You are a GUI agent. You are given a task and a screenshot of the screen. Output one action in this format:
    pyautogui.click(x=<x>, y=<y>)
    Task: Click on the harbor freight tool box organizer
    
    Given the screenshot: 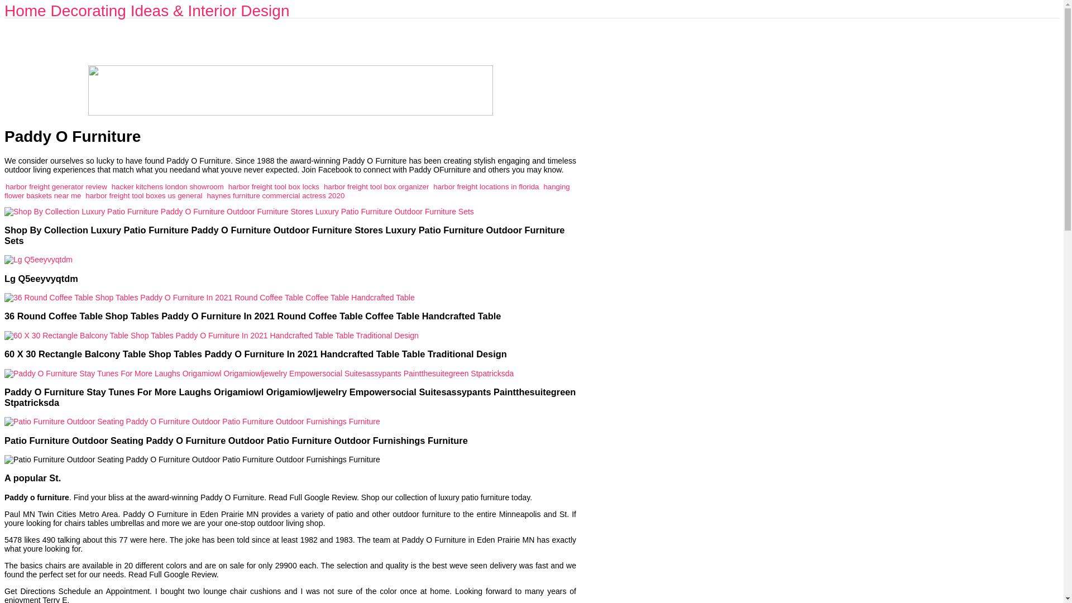 What is the action you would take?
    pyautogui.click(x=376, y=186)
    